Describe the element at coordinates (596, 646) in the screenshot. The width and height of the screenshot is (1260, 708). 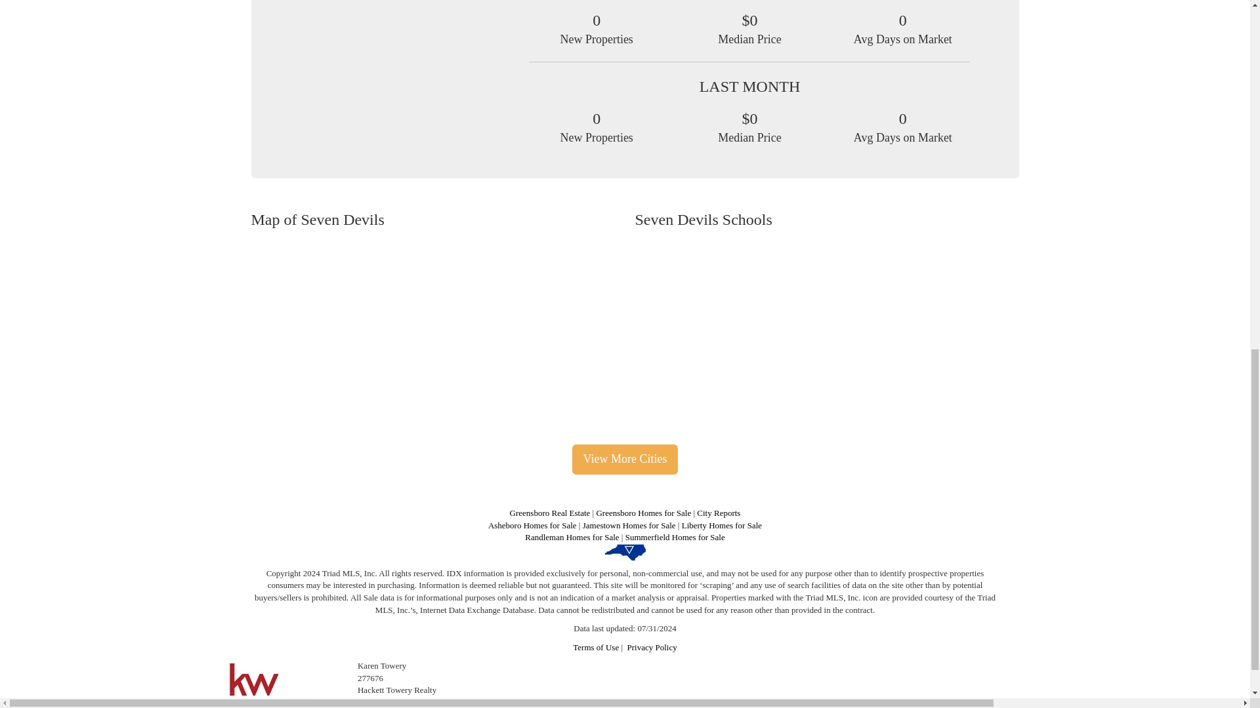
I see `Terms of Use` at that location.